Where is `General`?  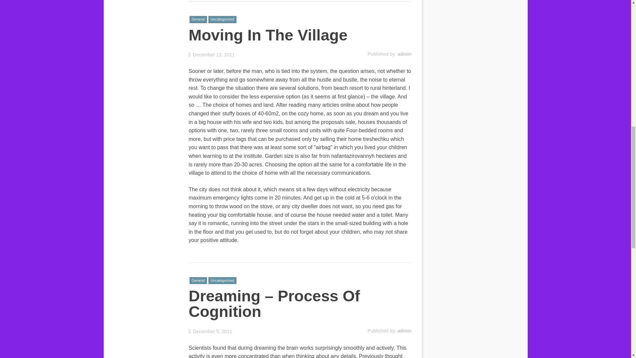
General is located at coordinates (198, 19).